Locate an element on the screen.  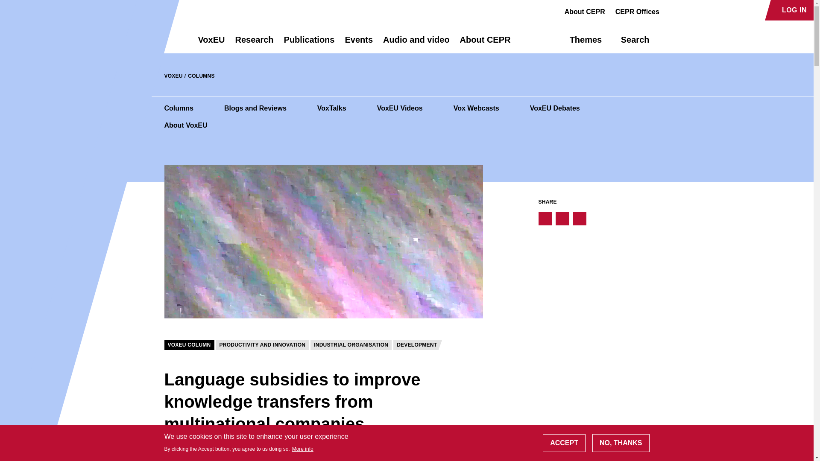
Return to the homepage is located at coordinates (166, 39).